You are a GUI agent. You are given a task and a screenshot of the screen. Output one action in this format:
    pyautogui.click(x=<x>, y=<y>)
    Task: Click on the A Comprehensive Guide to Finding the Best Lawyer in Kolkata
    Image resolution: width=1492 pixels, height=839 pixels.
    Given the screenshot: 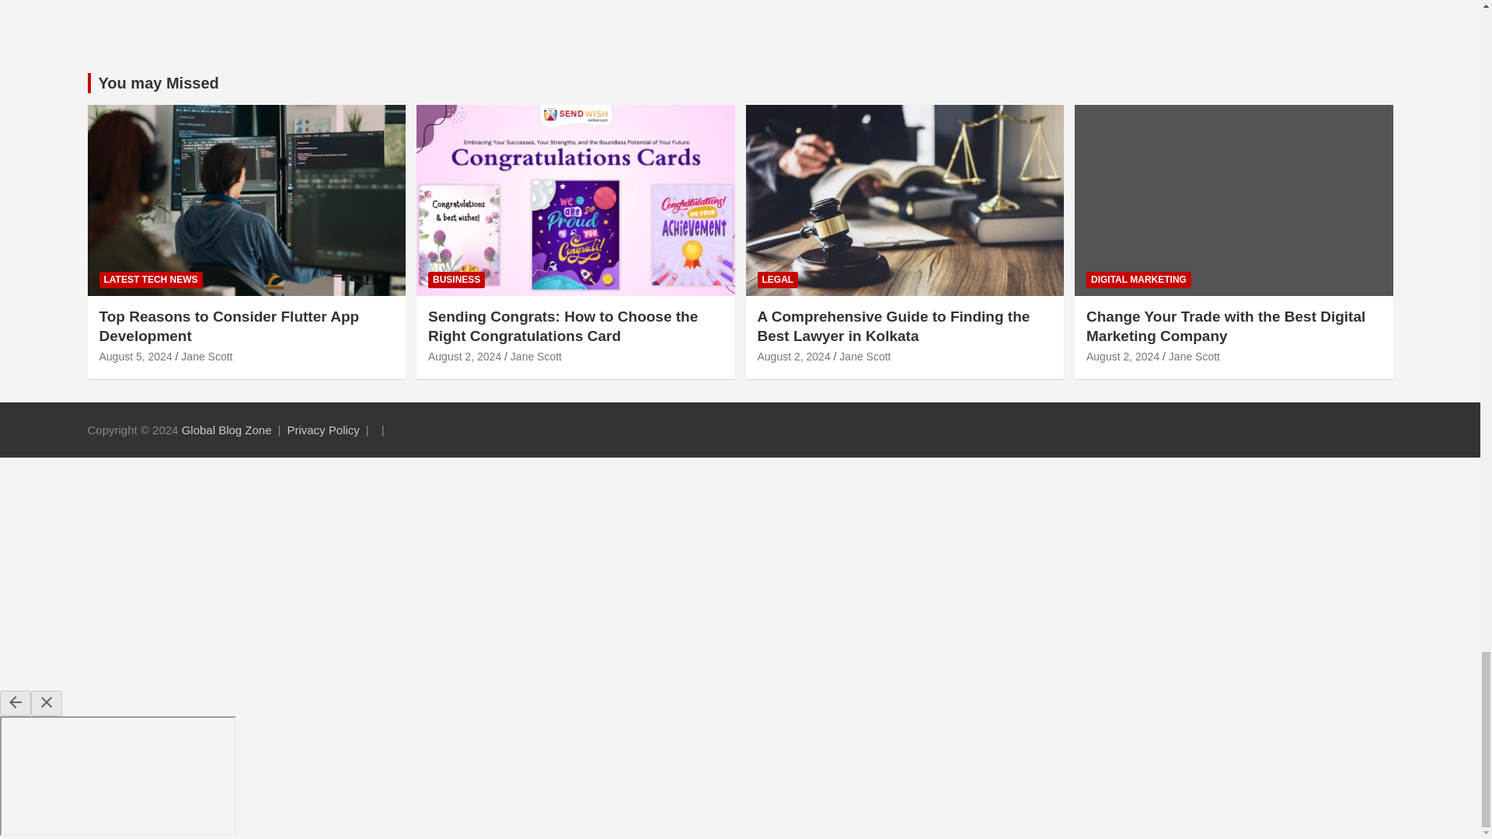 What is the action you would take?
    pyautogui.click(x=793, y=356)
    